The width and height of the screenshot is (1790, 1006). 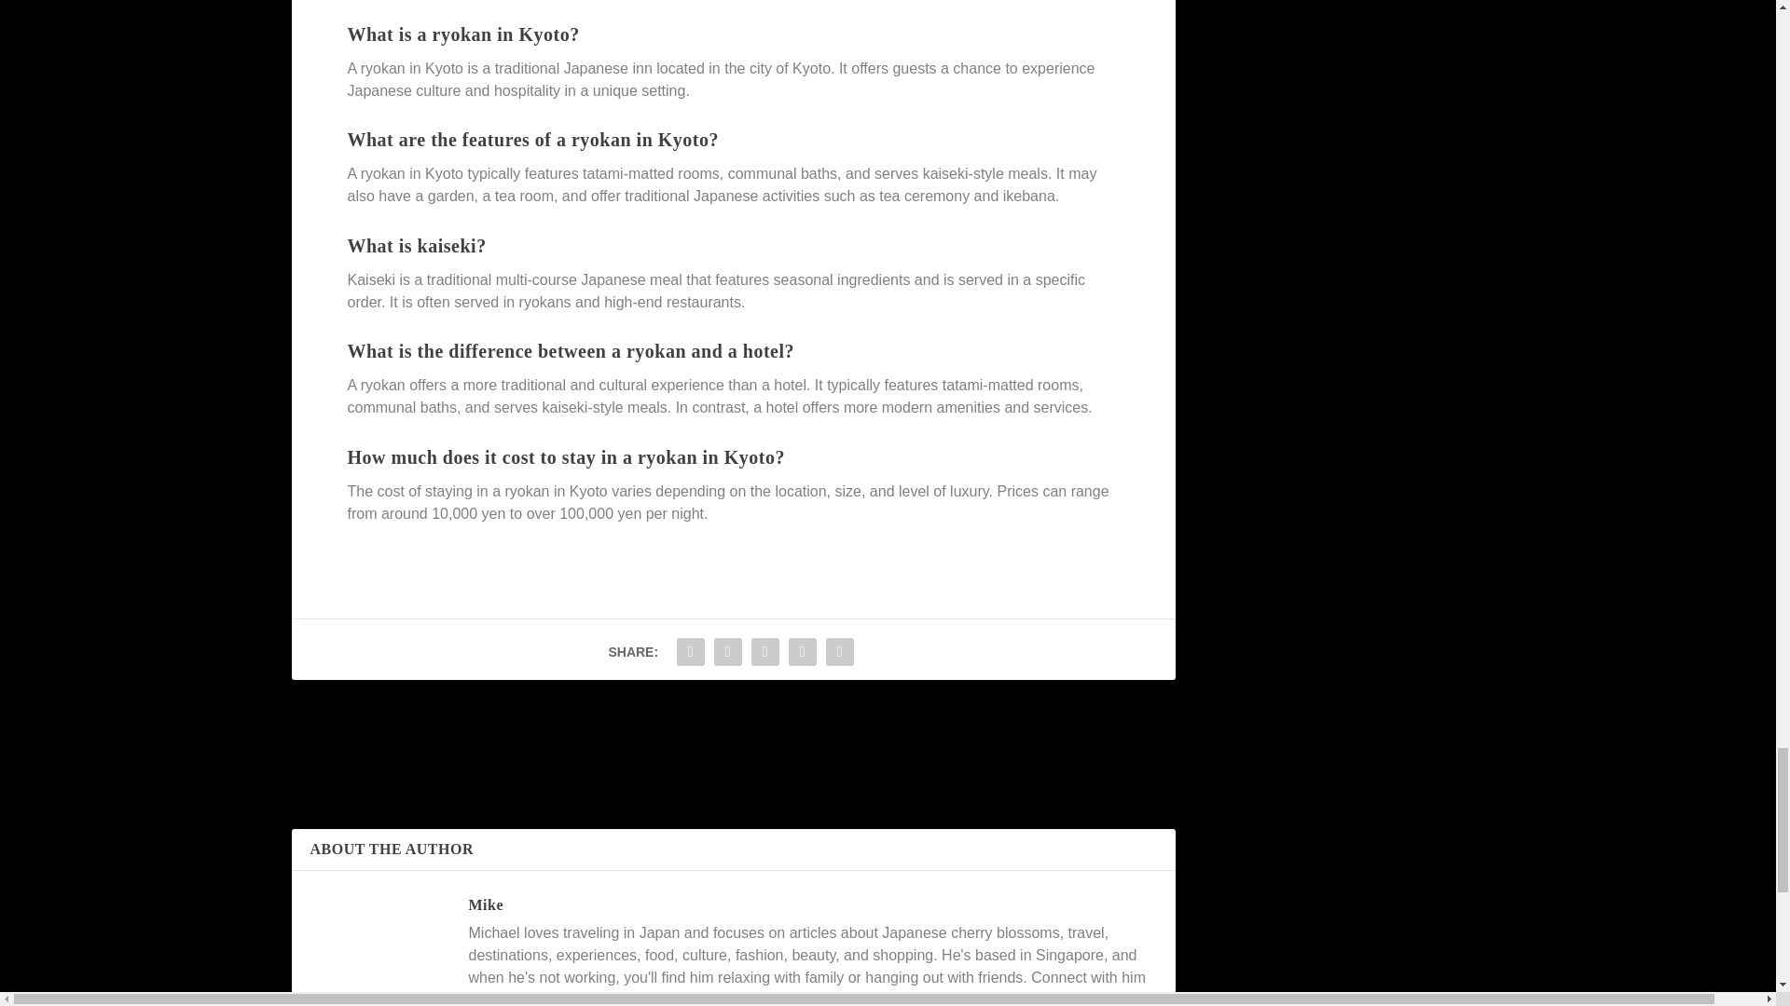 What do you see at coordinates (485, 904) in the screenshot?
I see `View all posts by Mike` at bounding box center [485, 904].